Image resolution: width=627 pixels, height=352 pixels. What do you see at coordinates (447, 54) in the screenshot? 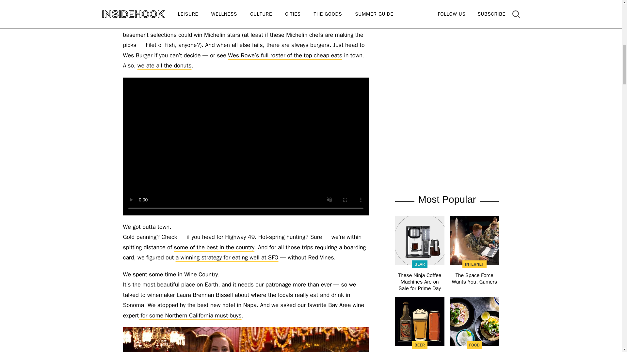
I see `3rd party ad content` at bounding box center [447, 54].